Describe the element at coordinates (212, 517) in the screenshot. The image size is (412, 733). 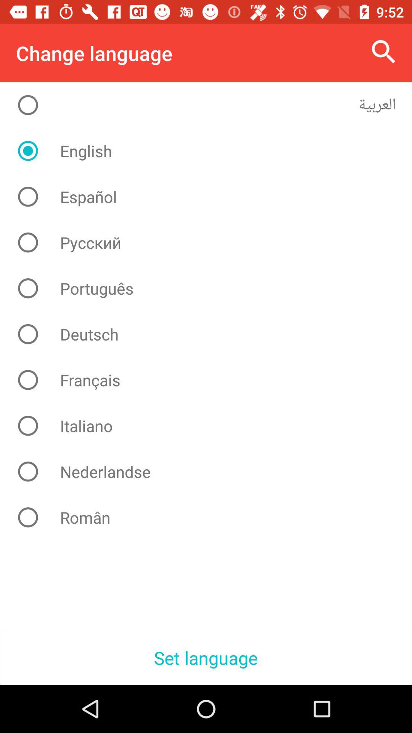
I see `tap the icon below nederlandse icon` at that location.